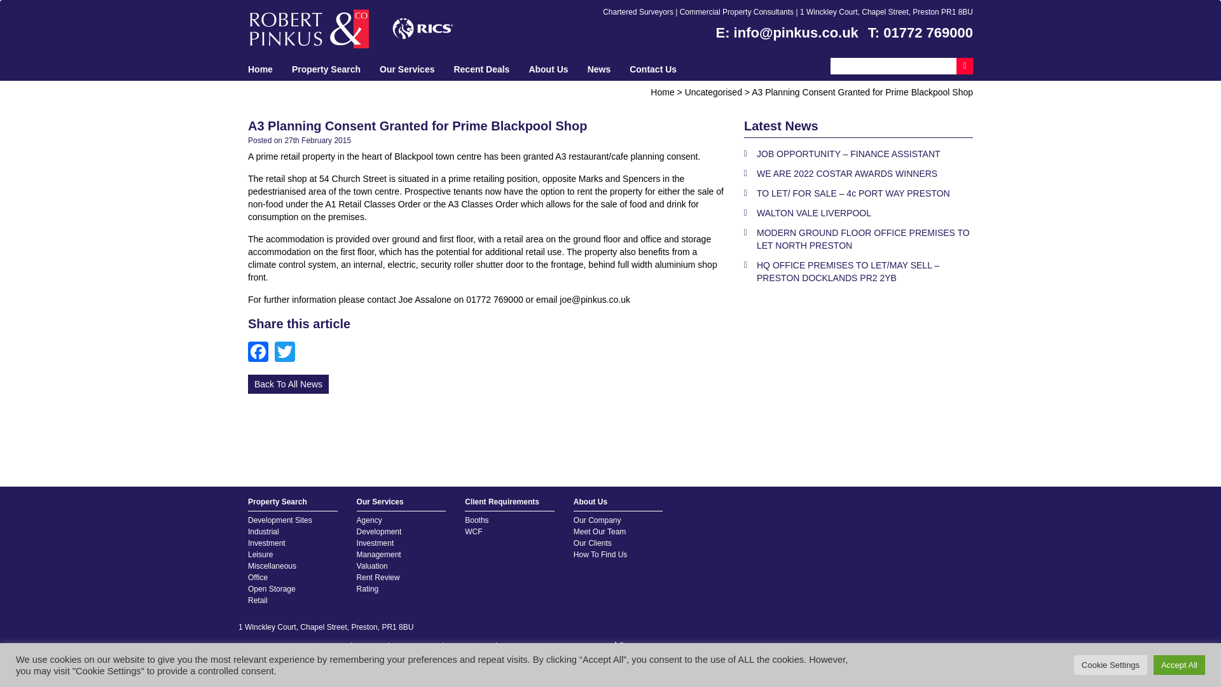 This screenshot has width=1221, height=687. I want to click on Twitter, so click(288, 352).